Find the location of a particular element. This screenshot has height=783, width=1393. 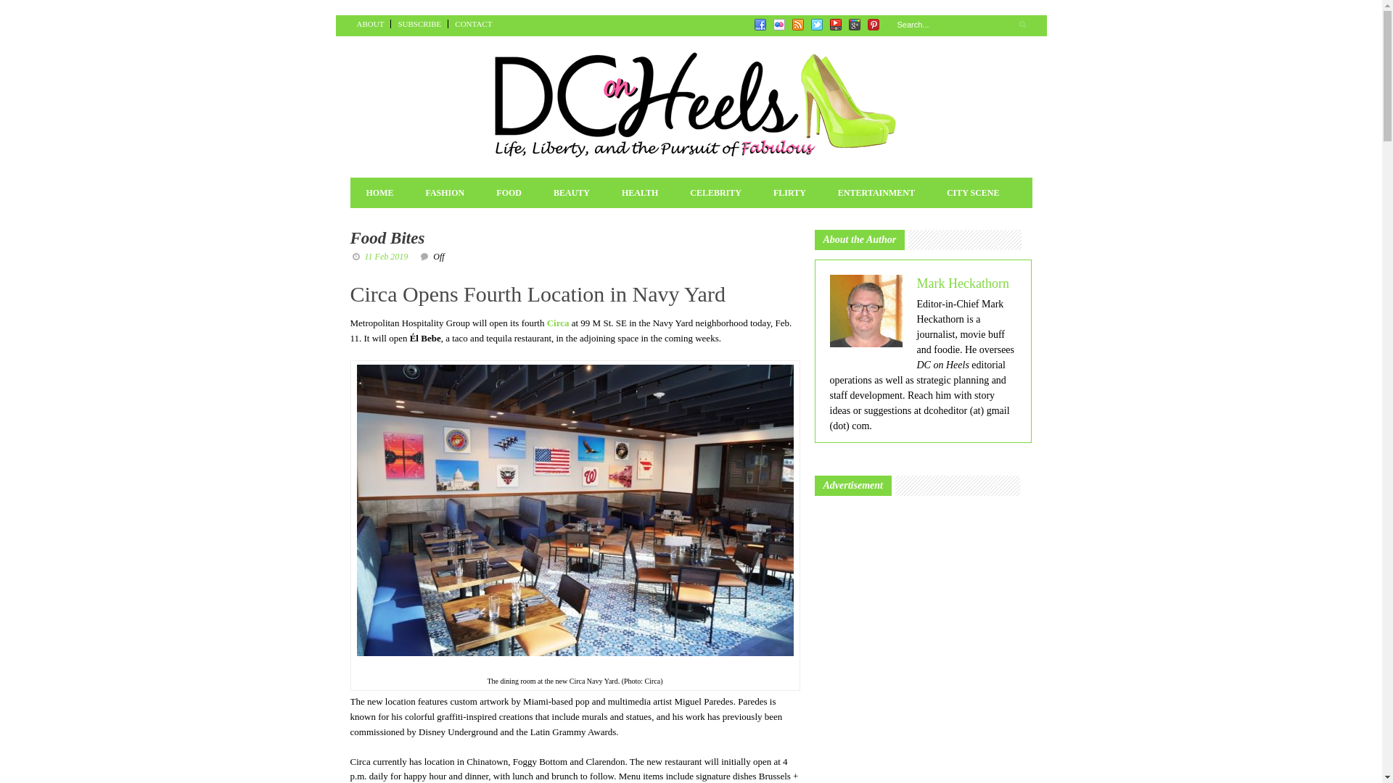

BEAUTY is located at coordinates (572, 192).